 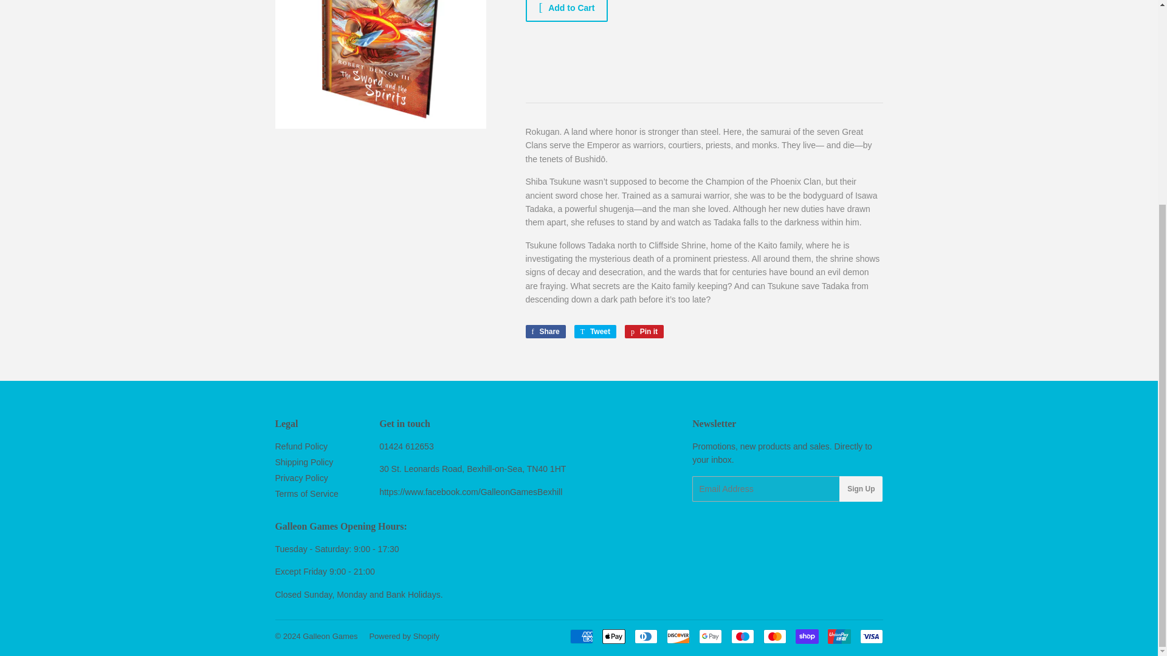 What do you see at coordinates (678, 636) in the screenshot?
I see `Discover` at bounding box center [678, 636].